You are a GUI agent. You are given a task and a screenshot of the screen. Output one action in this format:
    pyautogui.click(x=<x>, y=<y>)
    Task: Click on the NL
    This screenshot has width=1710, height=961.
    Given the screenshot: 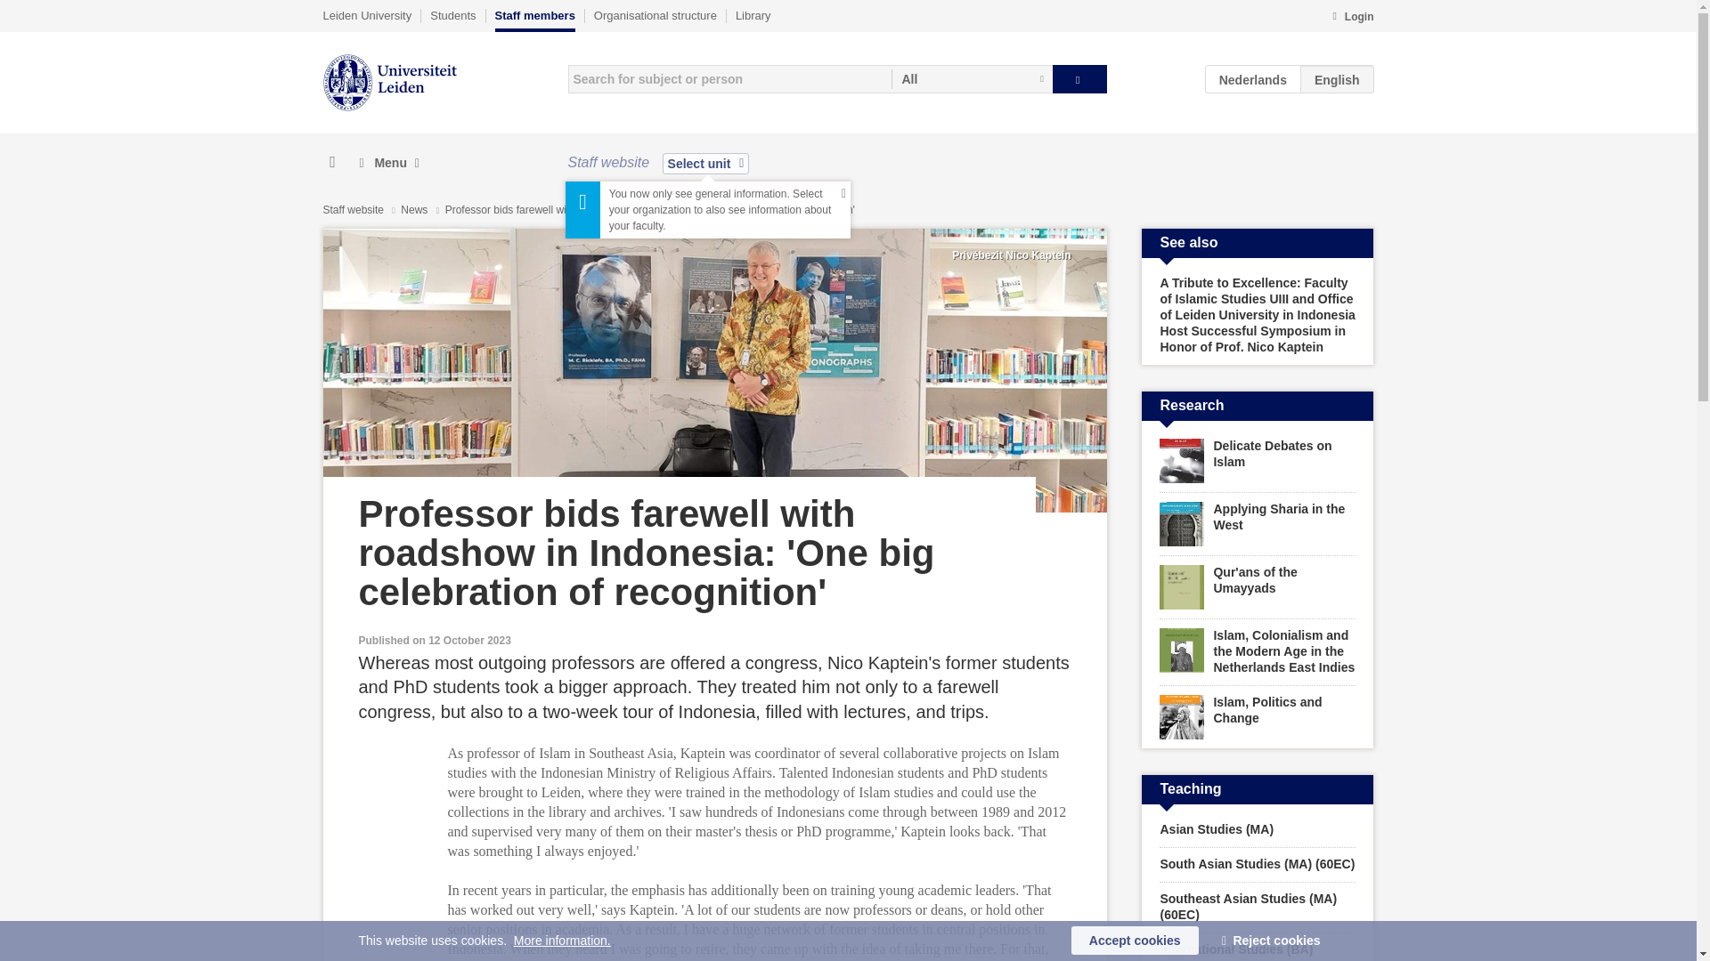 What is the action you would take?
    pyautogui.click(x=1253, y=78)
    